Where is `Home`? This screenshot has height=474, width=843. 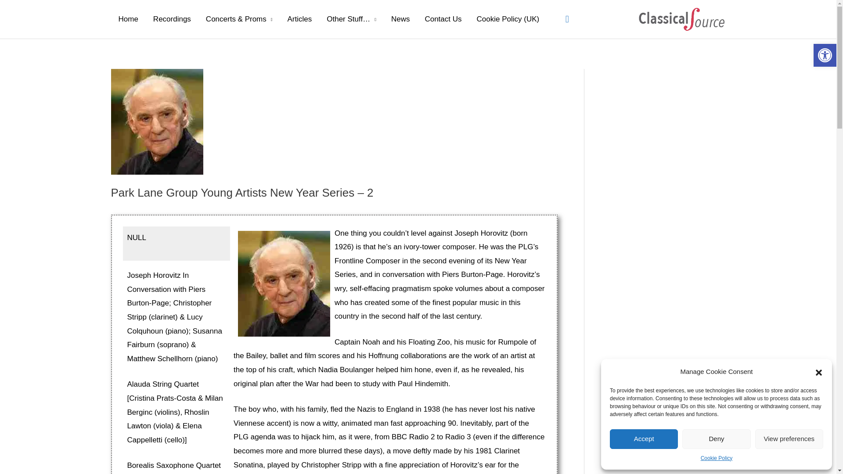 Home is located at coordinates (127, 19).